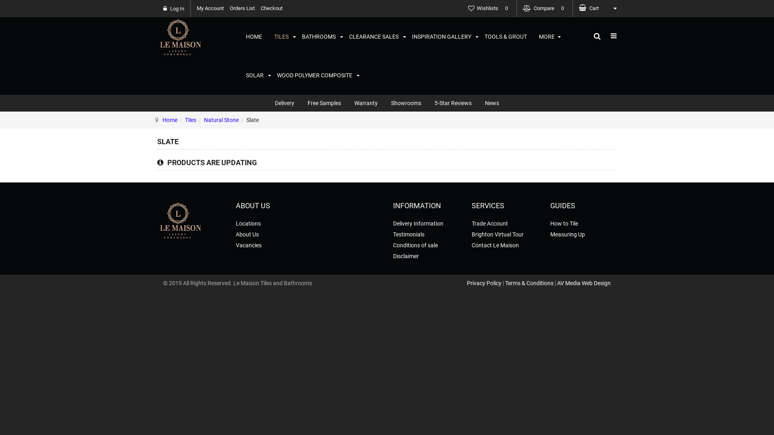 Image resolution: width=774 pixels, height=435 pixels. What do you see at coordinates (319, 37) in the screenshot?
I see `BATHROOMS` at bounding box center [319, 37].